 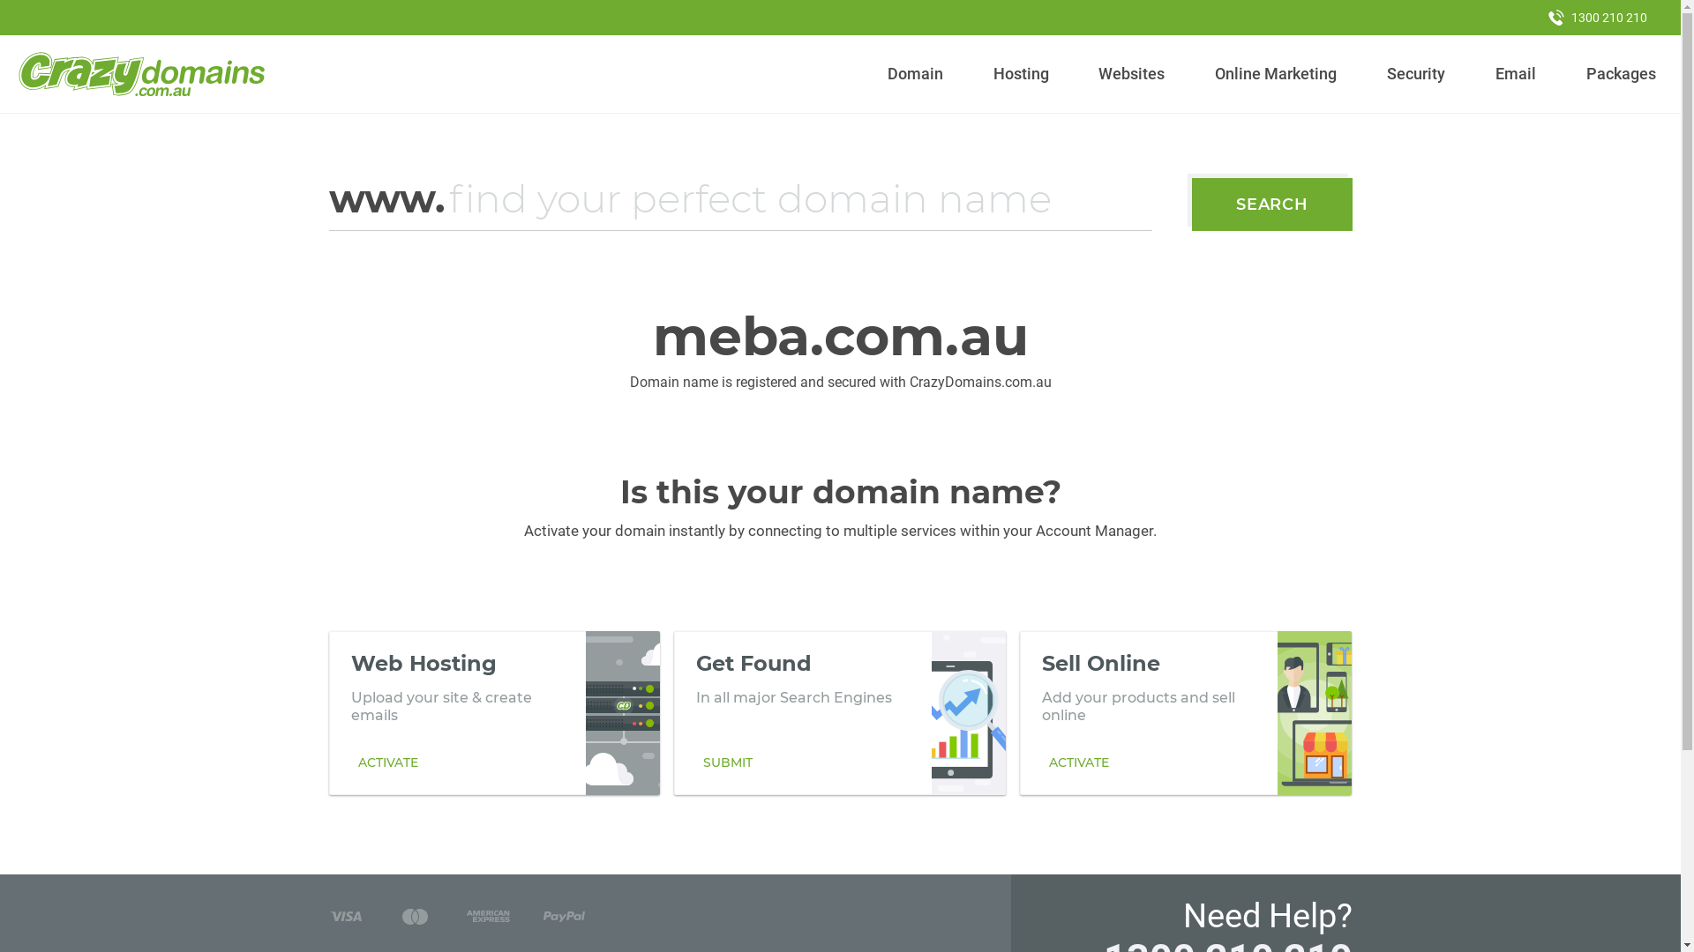 I want to click on Web Hosting
Upload your site & create emails
ACTIVATE, so click(x=494, y=713).